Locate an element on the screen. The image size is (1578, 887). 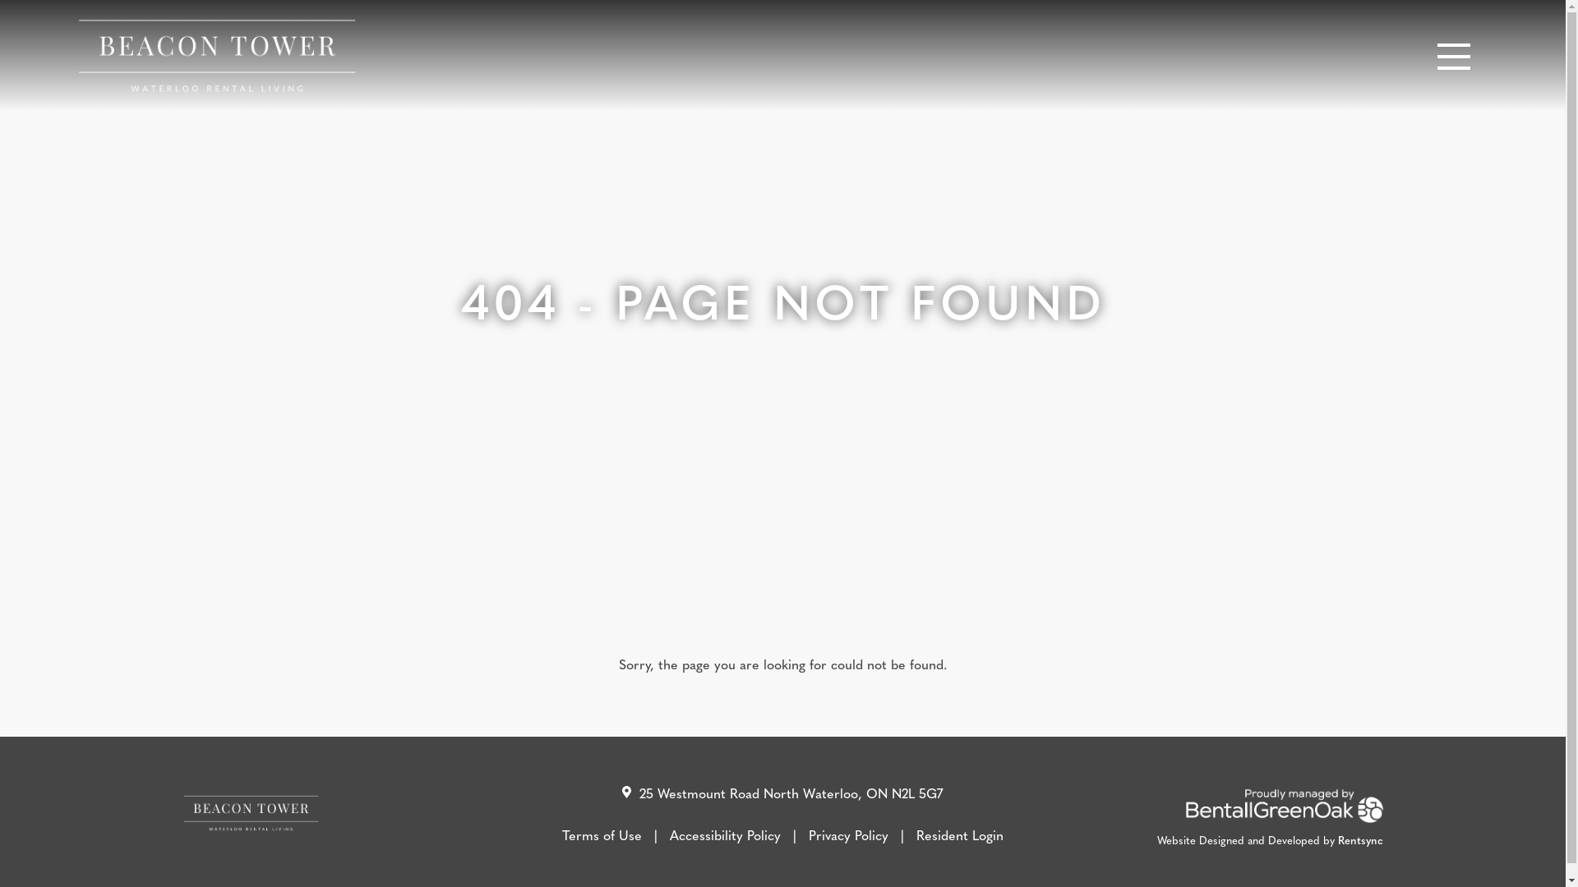
Accessibility Policy is located at coordinates (739, 835).